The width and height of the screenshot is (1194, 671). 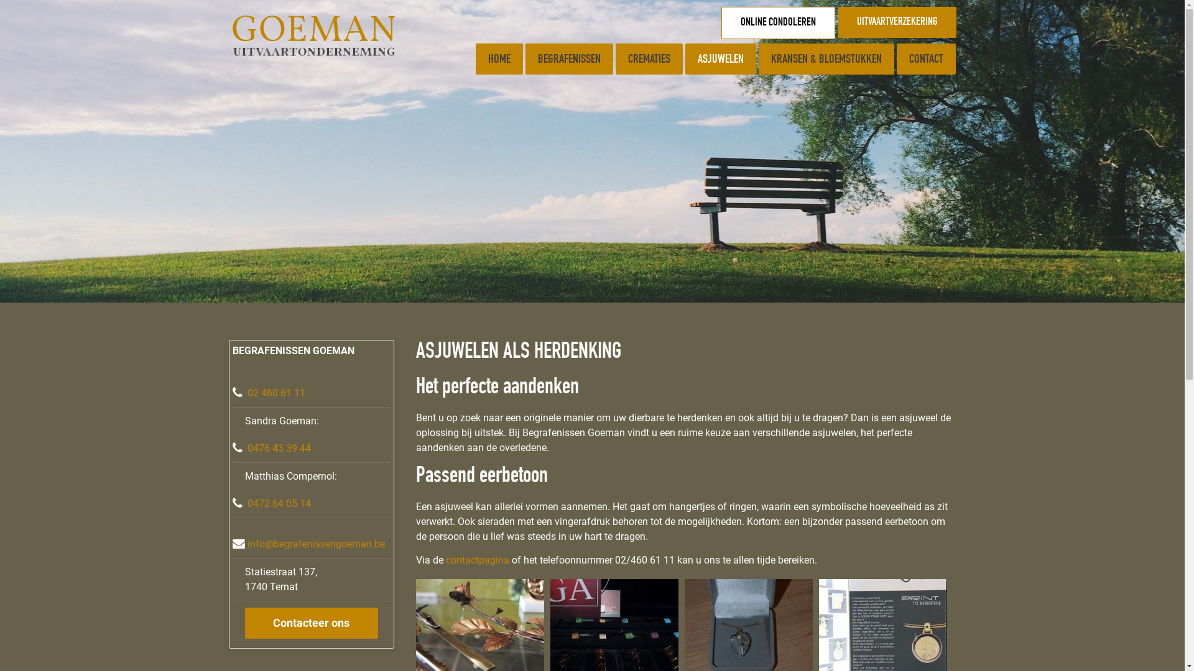 What do you see at coordinates (570, 59) in the screenshot?
I see `BEGRAFENISSEN` at bounding box center [570, 59].